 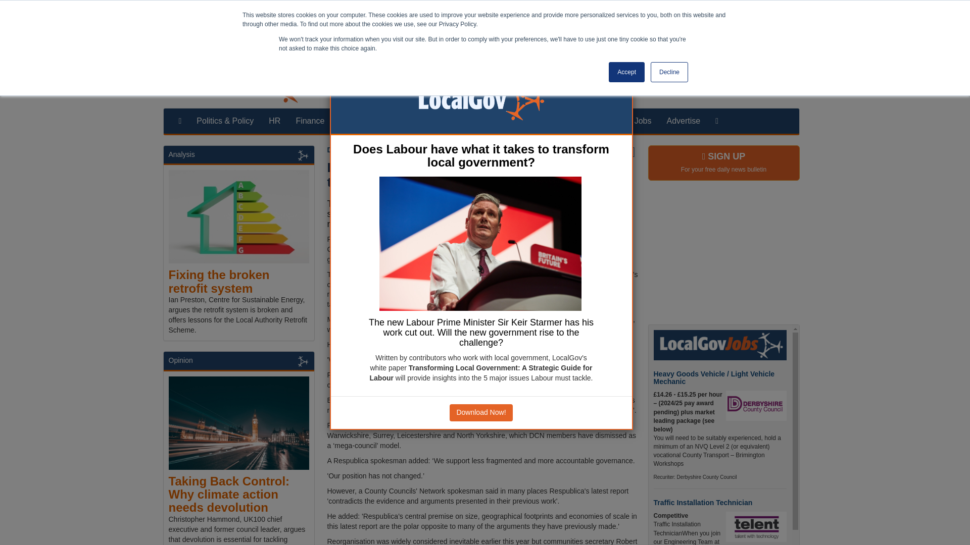 I want to click on Analysis, so click(x=514, y=121).